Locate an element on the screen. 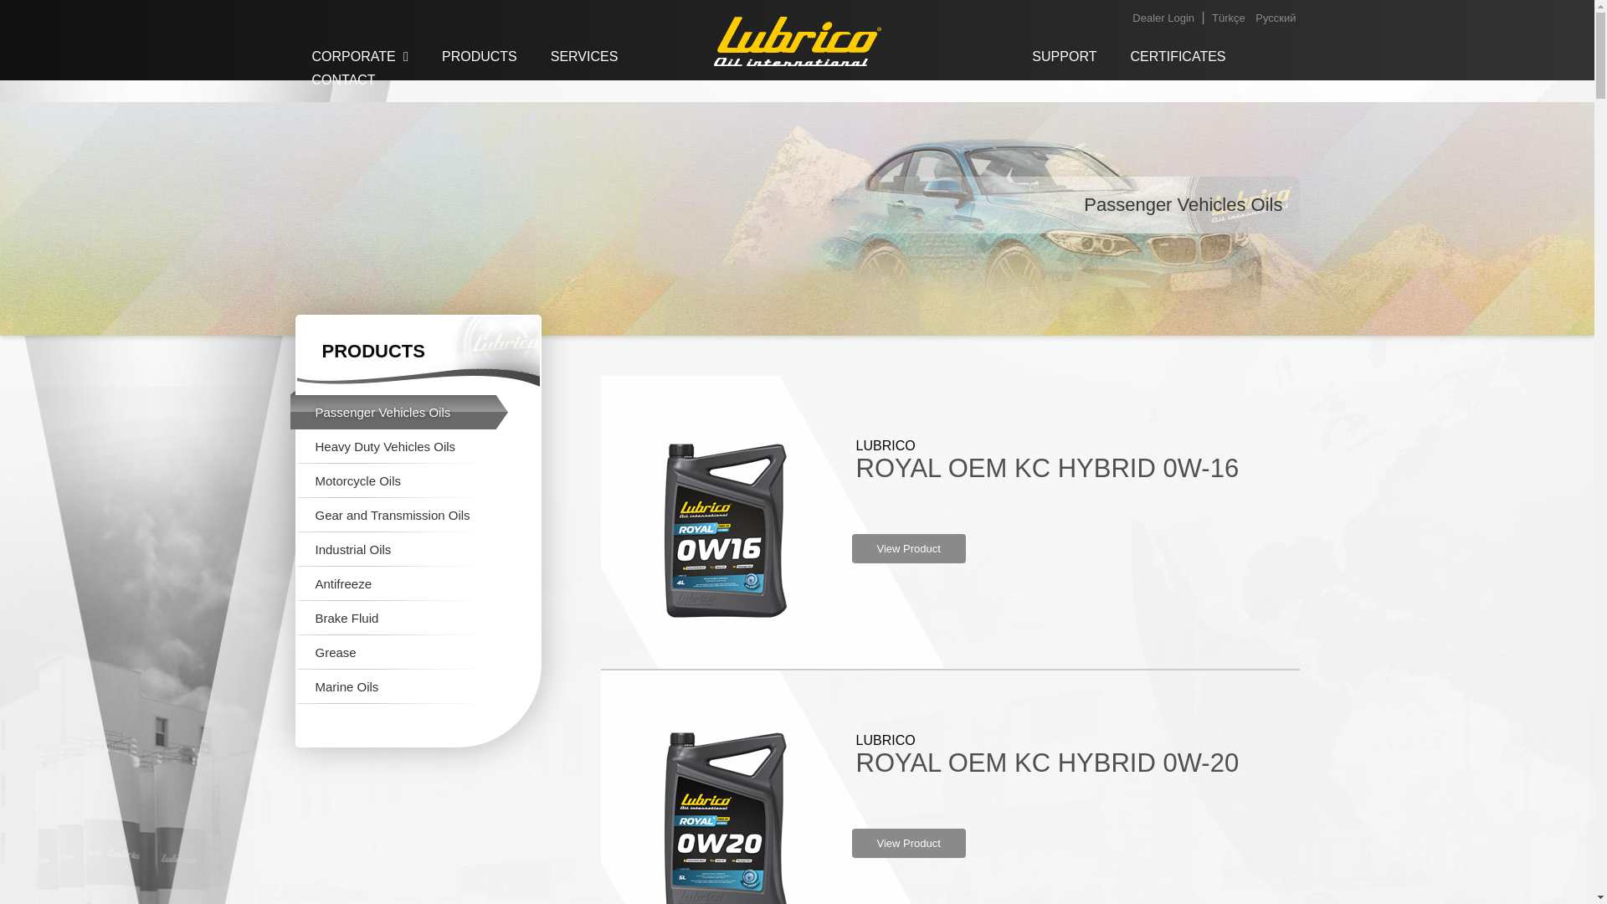 The height and width of the screenshot is (904, 1607). Marine Oils is located at coordinates (398, 686).